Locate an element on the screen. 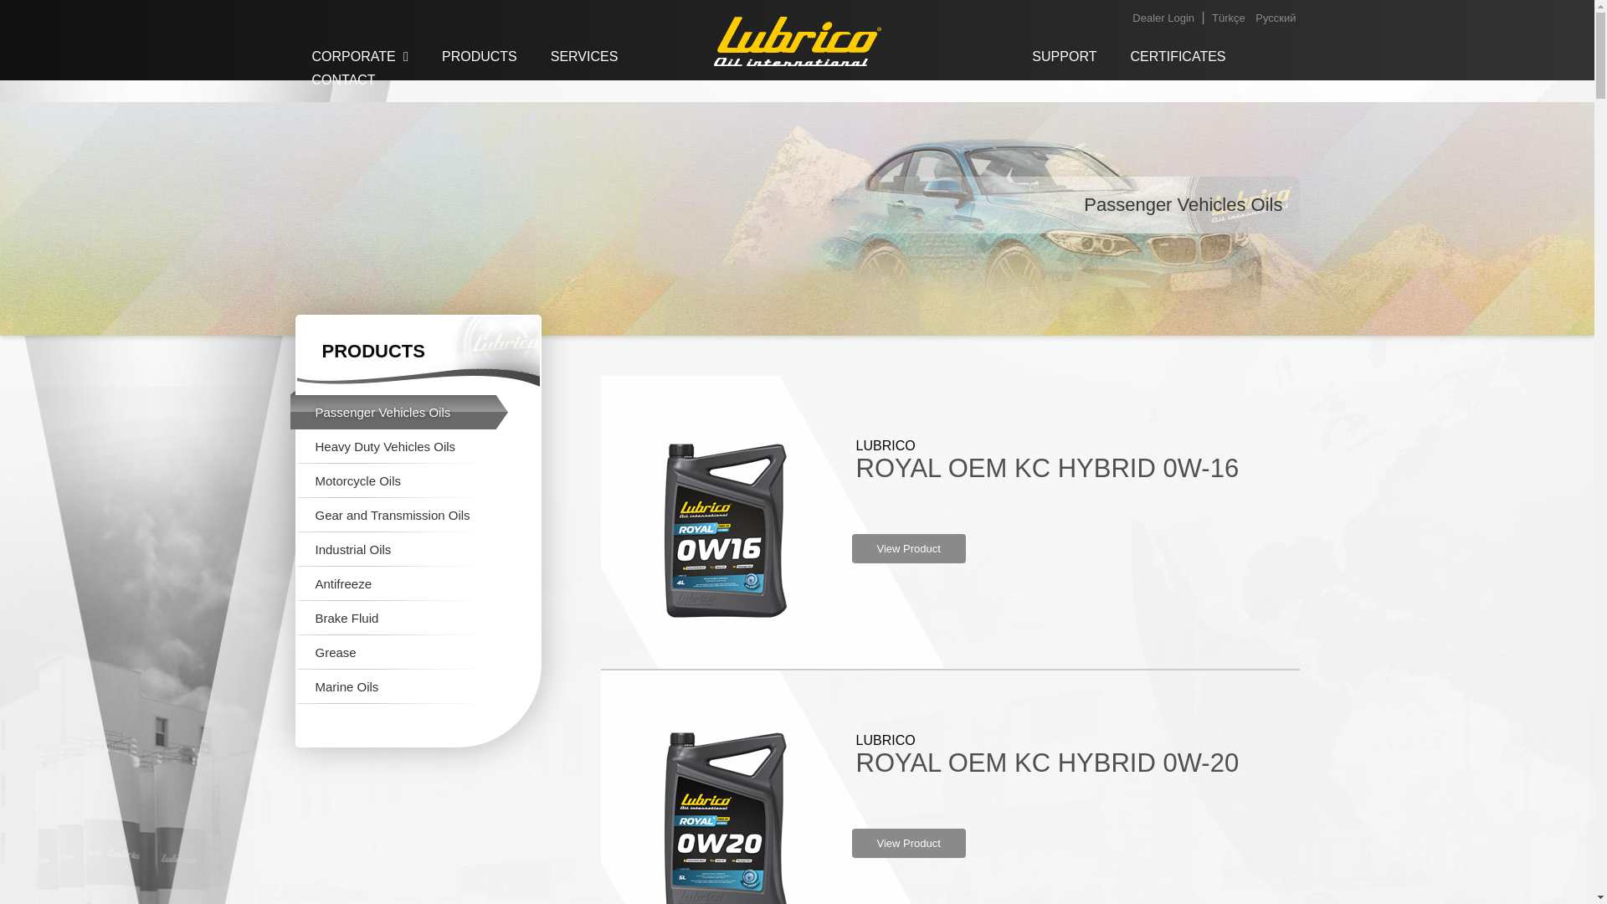 The height and width of the screenshot is (904, 1607). Marine Oils is located at coordinates (398, 686).